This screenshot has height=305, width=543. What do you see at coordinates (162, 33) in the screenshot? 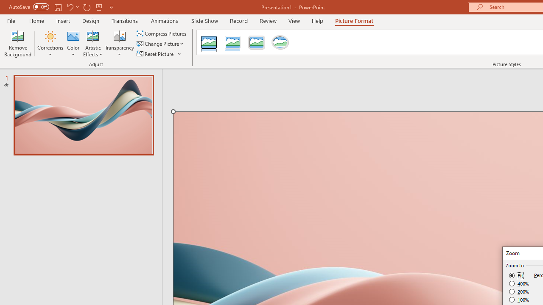
I see `Compress Pictures...` at bounding box center [162, 33].